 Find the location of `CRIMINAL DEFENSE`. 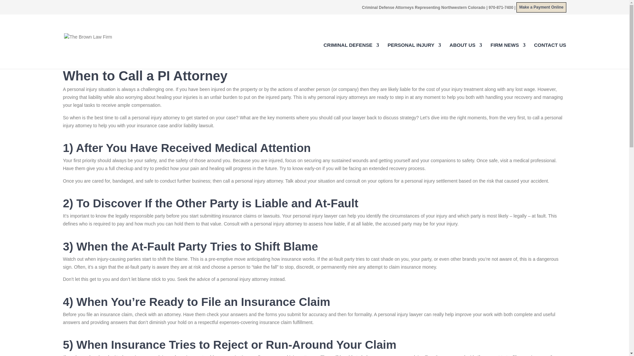

CRIMINAL DEFENSE is located at coordinates (351, 56).